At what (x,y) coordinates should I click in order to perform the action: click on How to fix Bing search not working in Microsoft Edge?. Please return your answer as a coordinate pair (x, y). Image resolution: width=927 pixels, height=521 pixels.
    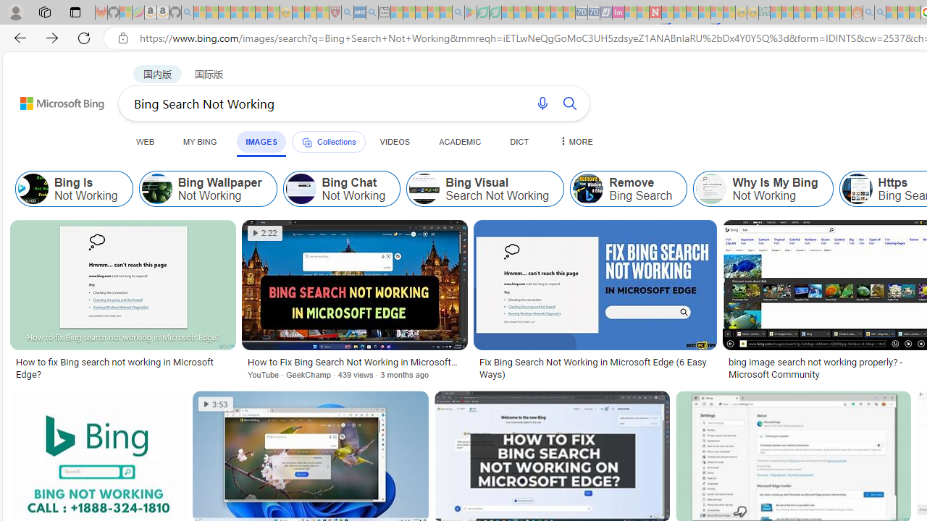
    Looking at the image, I should click on (122, 368).